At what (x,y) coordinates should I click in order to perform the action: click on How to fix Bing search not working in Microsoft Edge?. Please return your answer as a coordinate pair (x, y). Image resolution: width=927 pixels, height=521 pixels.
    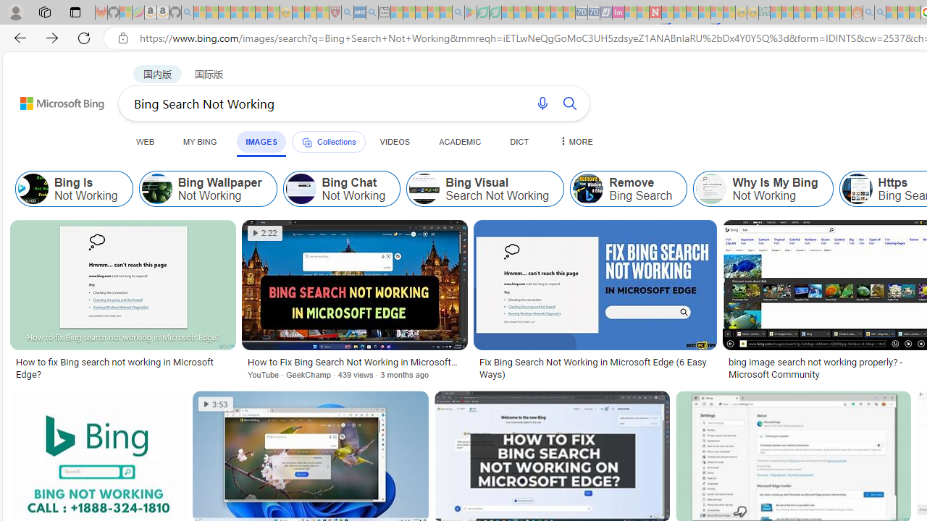
    Looking at the image, I should click on (122, 368).